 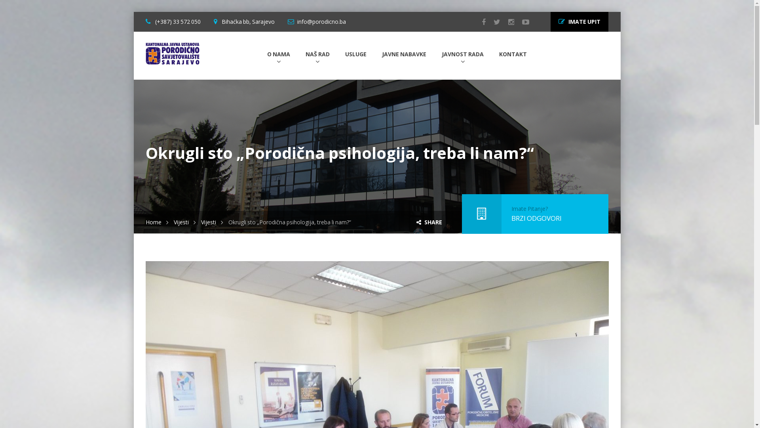 What do you see at coordinates (184, 222) in the screenshot?
I see `Vijesti` at bounding box center [184, 222].